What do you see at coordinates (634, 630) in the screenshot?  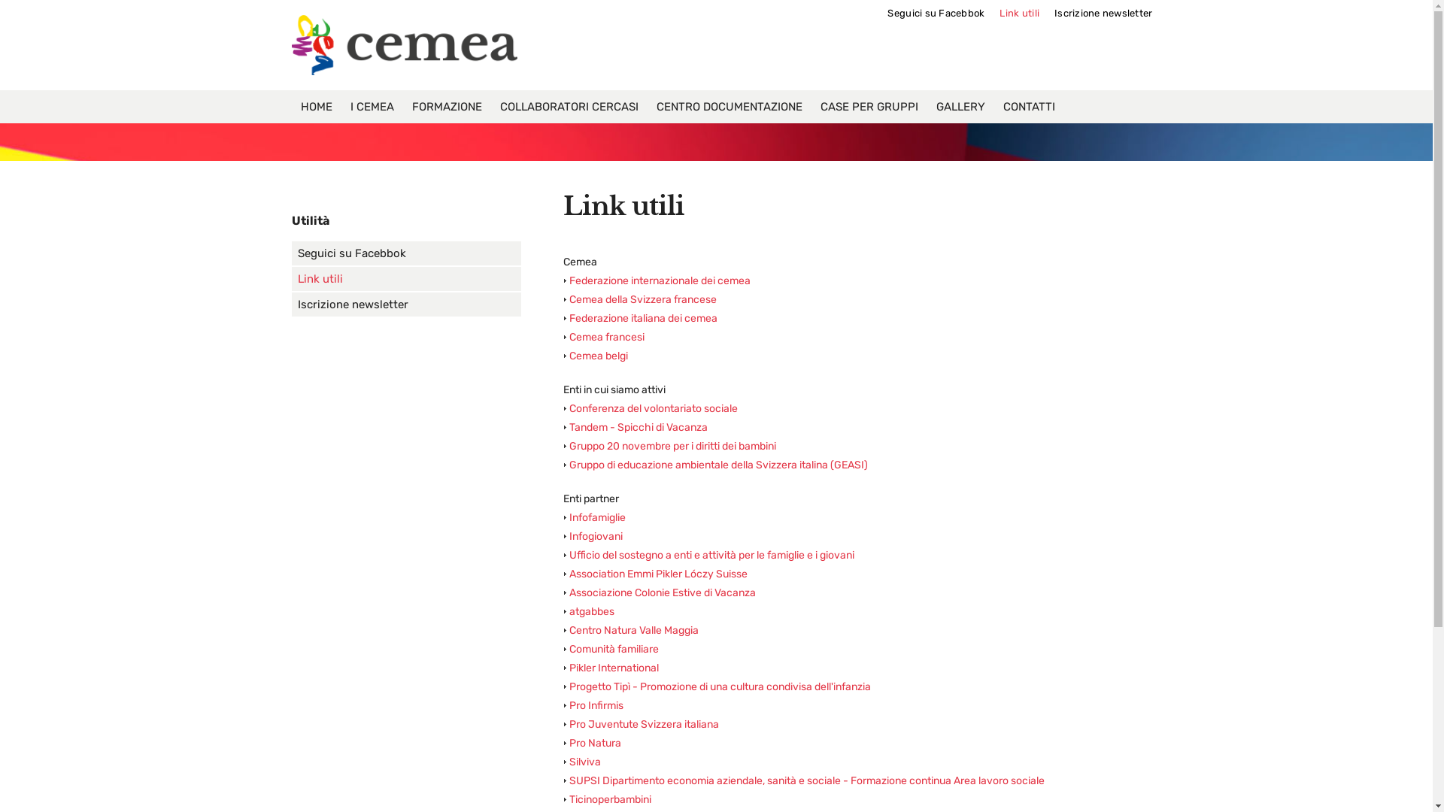 I see `Centro Natura Valle Maggia` at bounding box center [634, 630].